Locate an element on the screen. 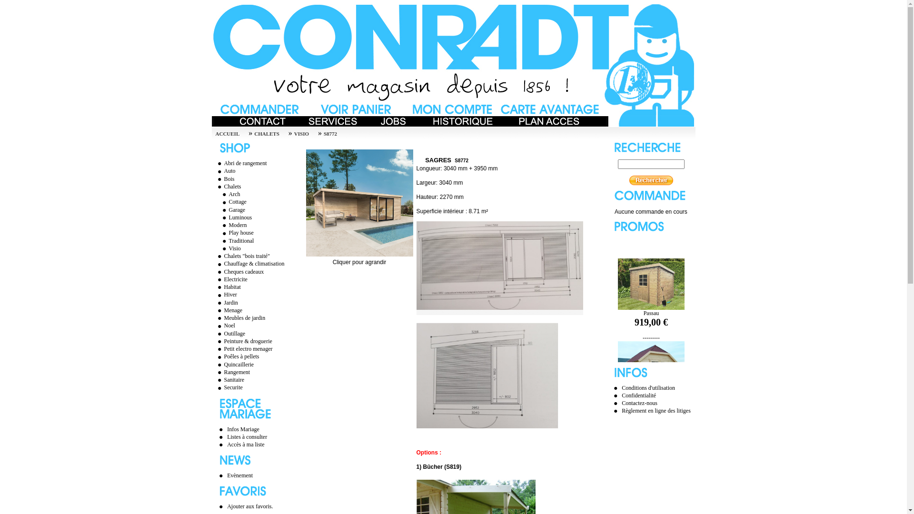 The width and height of the screenshot is (914, 514). Visio is located at coordinates (230, 247).